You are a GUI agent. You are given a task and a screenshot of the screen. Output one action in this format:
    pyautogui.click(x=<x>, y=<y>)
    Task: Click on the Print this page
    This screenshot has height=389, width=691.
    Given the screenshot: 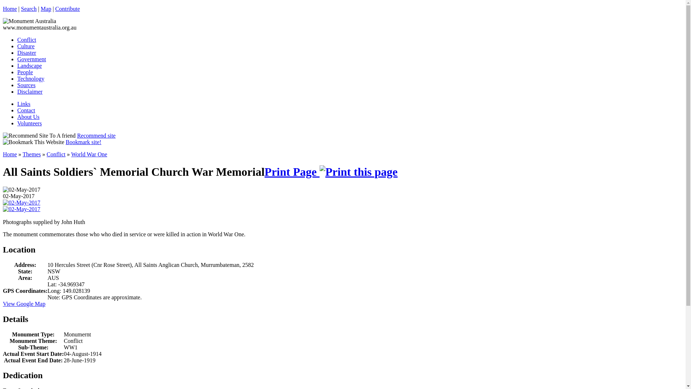 What is the action you would take?
    pyautogui.click(x=358, y=172)
    